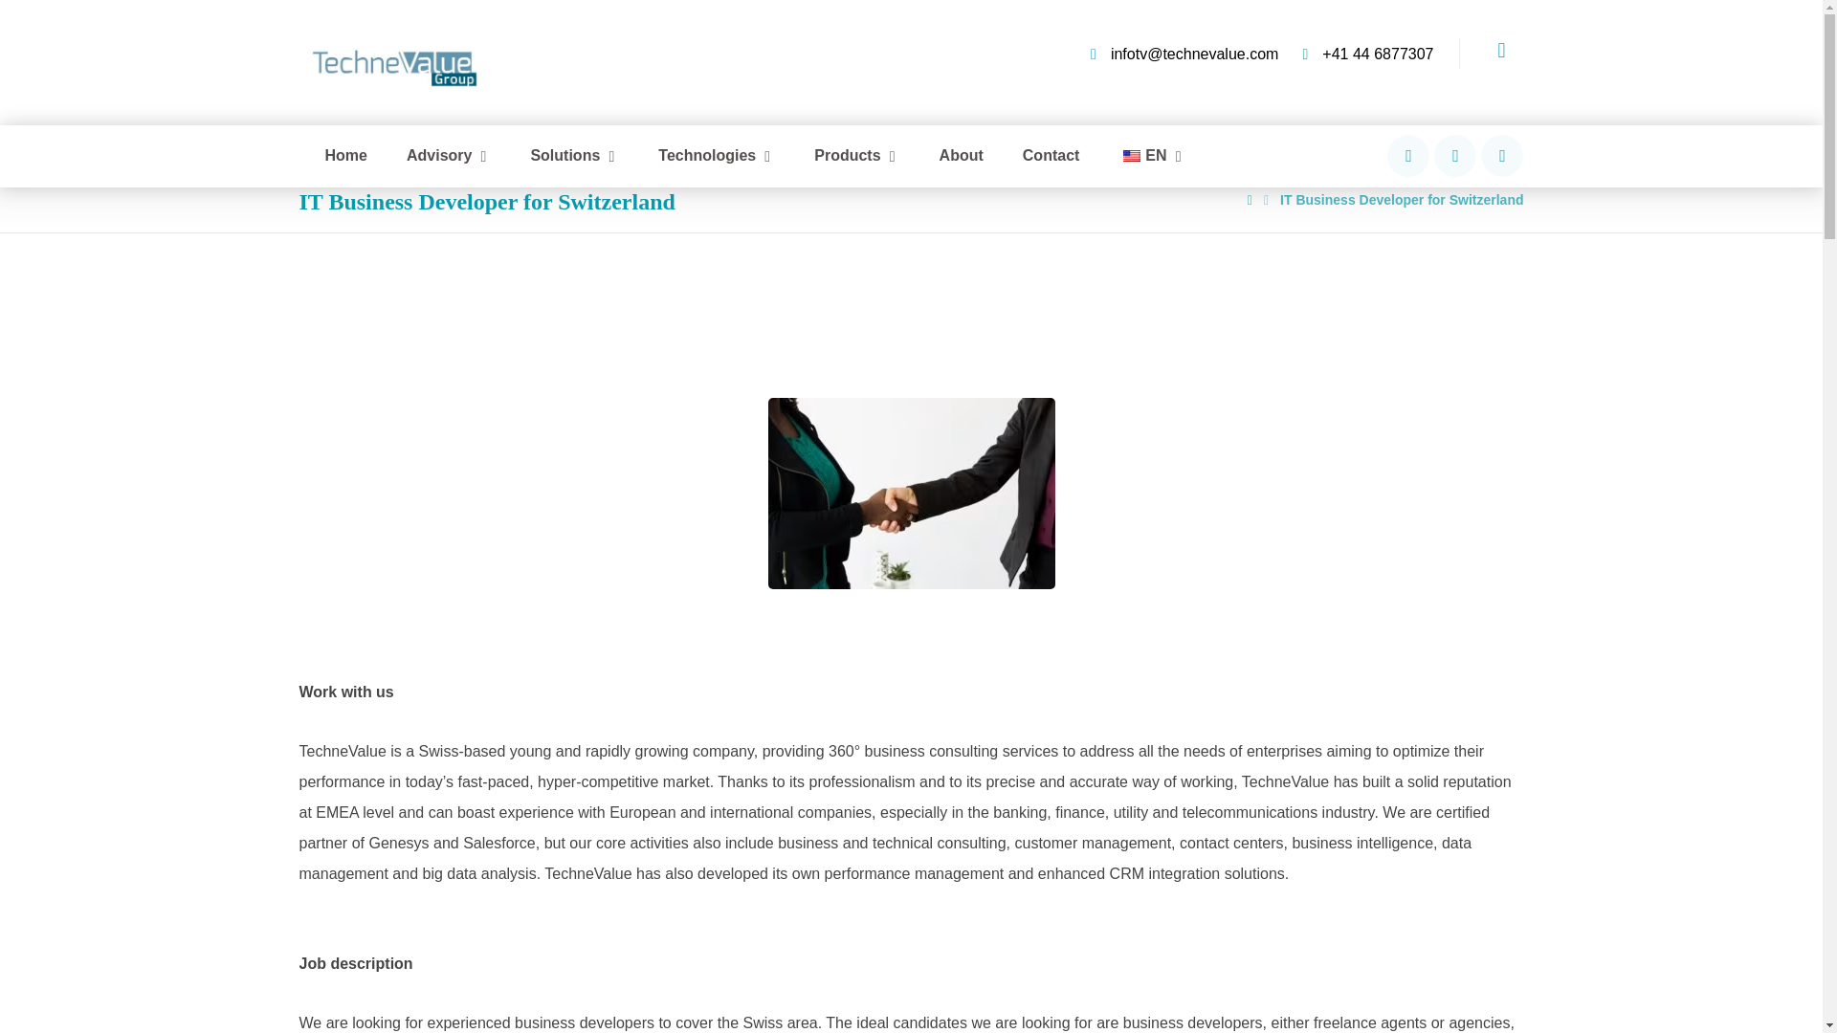 This screenshot has width=1837, height=1033. I want to click on Technologies, so click(716, 156).